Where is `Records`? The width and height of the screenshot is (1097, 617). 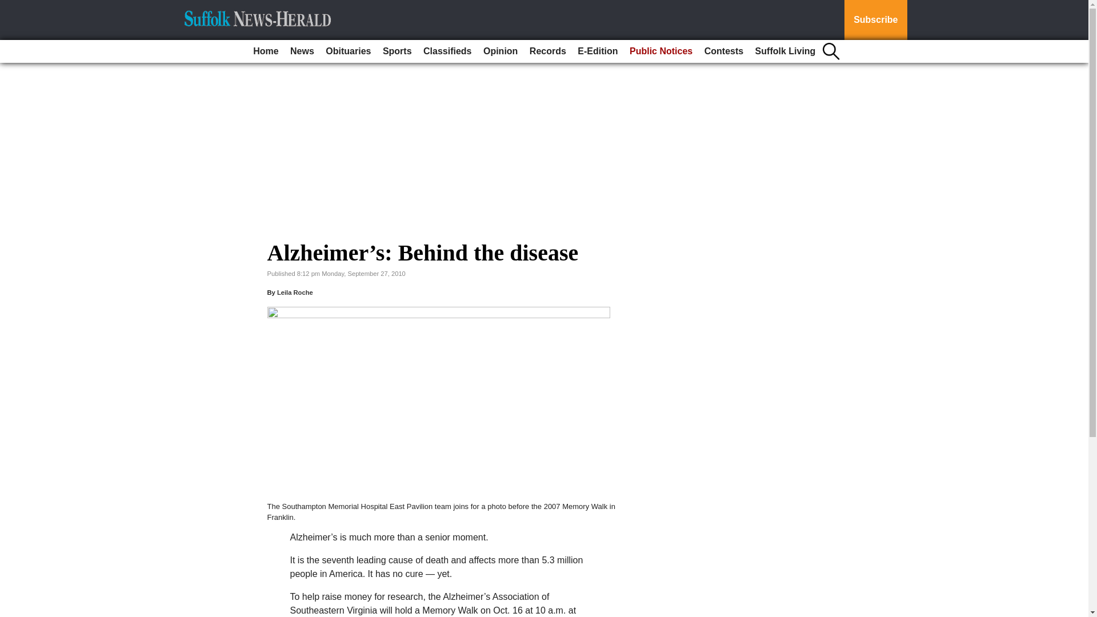
Records is located at coordinates (547, 51).